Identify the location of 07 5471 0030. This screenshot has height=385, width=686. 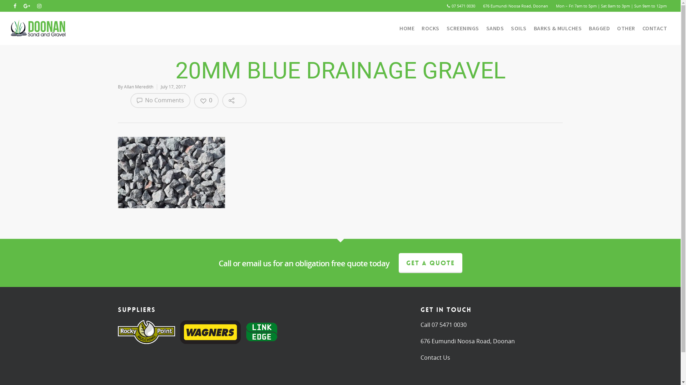
(449, 325).